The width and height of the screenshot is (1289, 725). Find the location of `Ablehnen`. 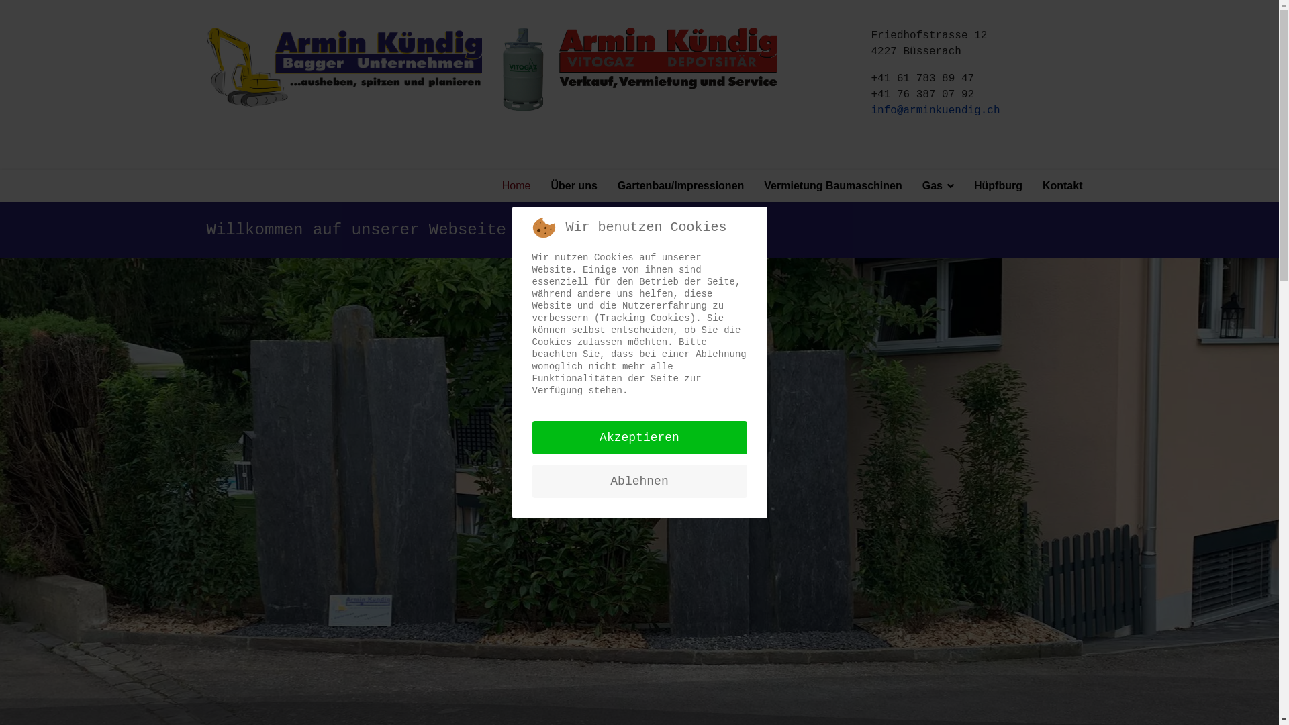

Ablehnen is located at coordinates (639, 481).